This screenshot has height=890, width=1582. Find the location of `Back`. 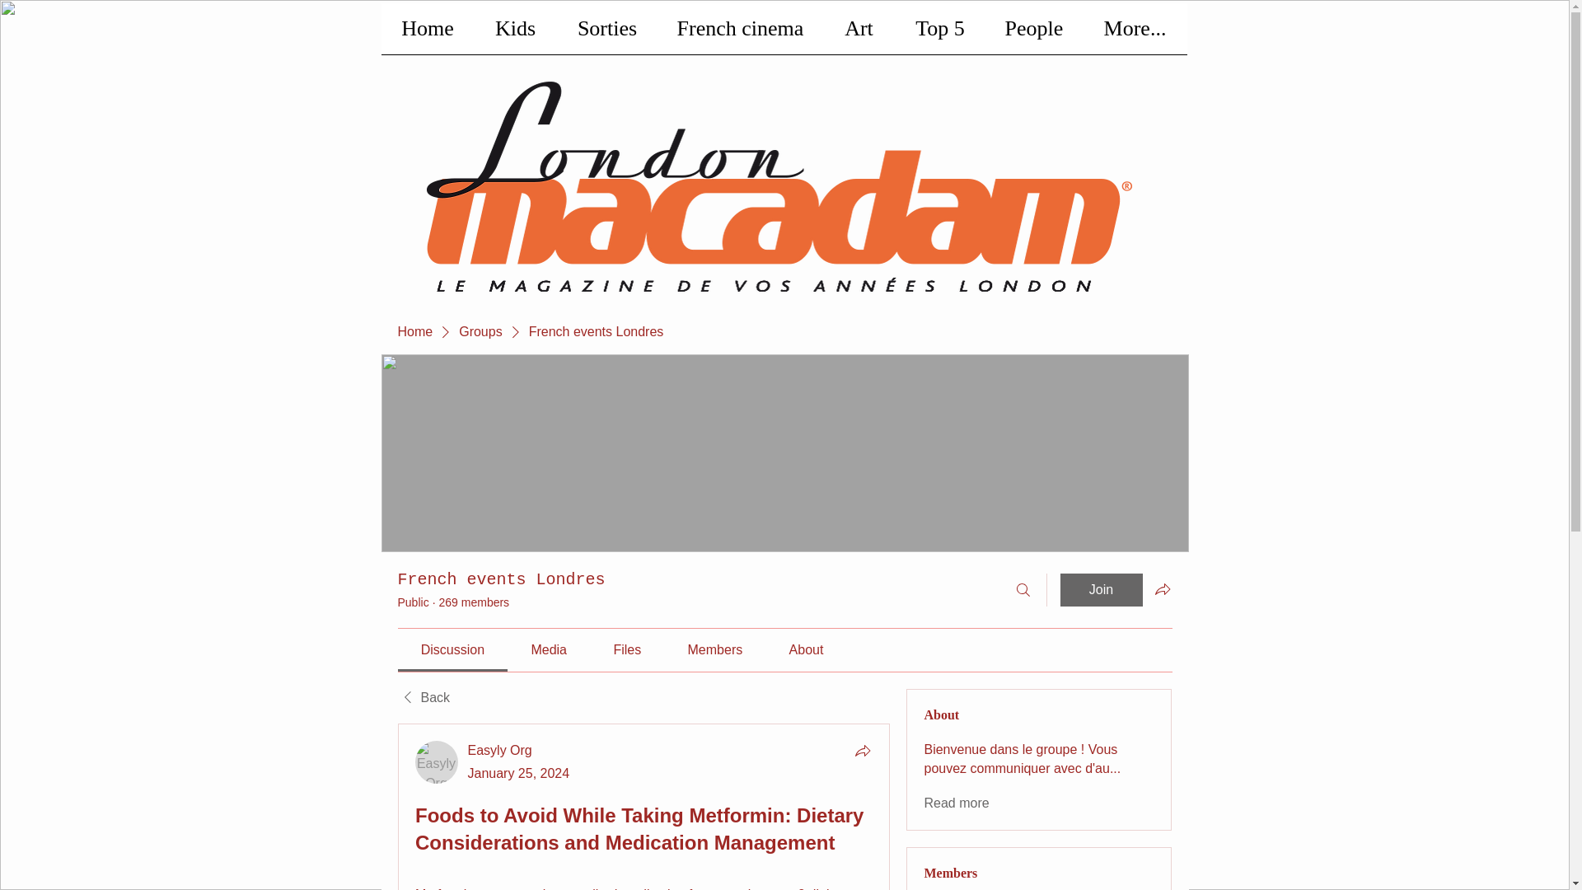

Back is located at coordinates (423, 697).